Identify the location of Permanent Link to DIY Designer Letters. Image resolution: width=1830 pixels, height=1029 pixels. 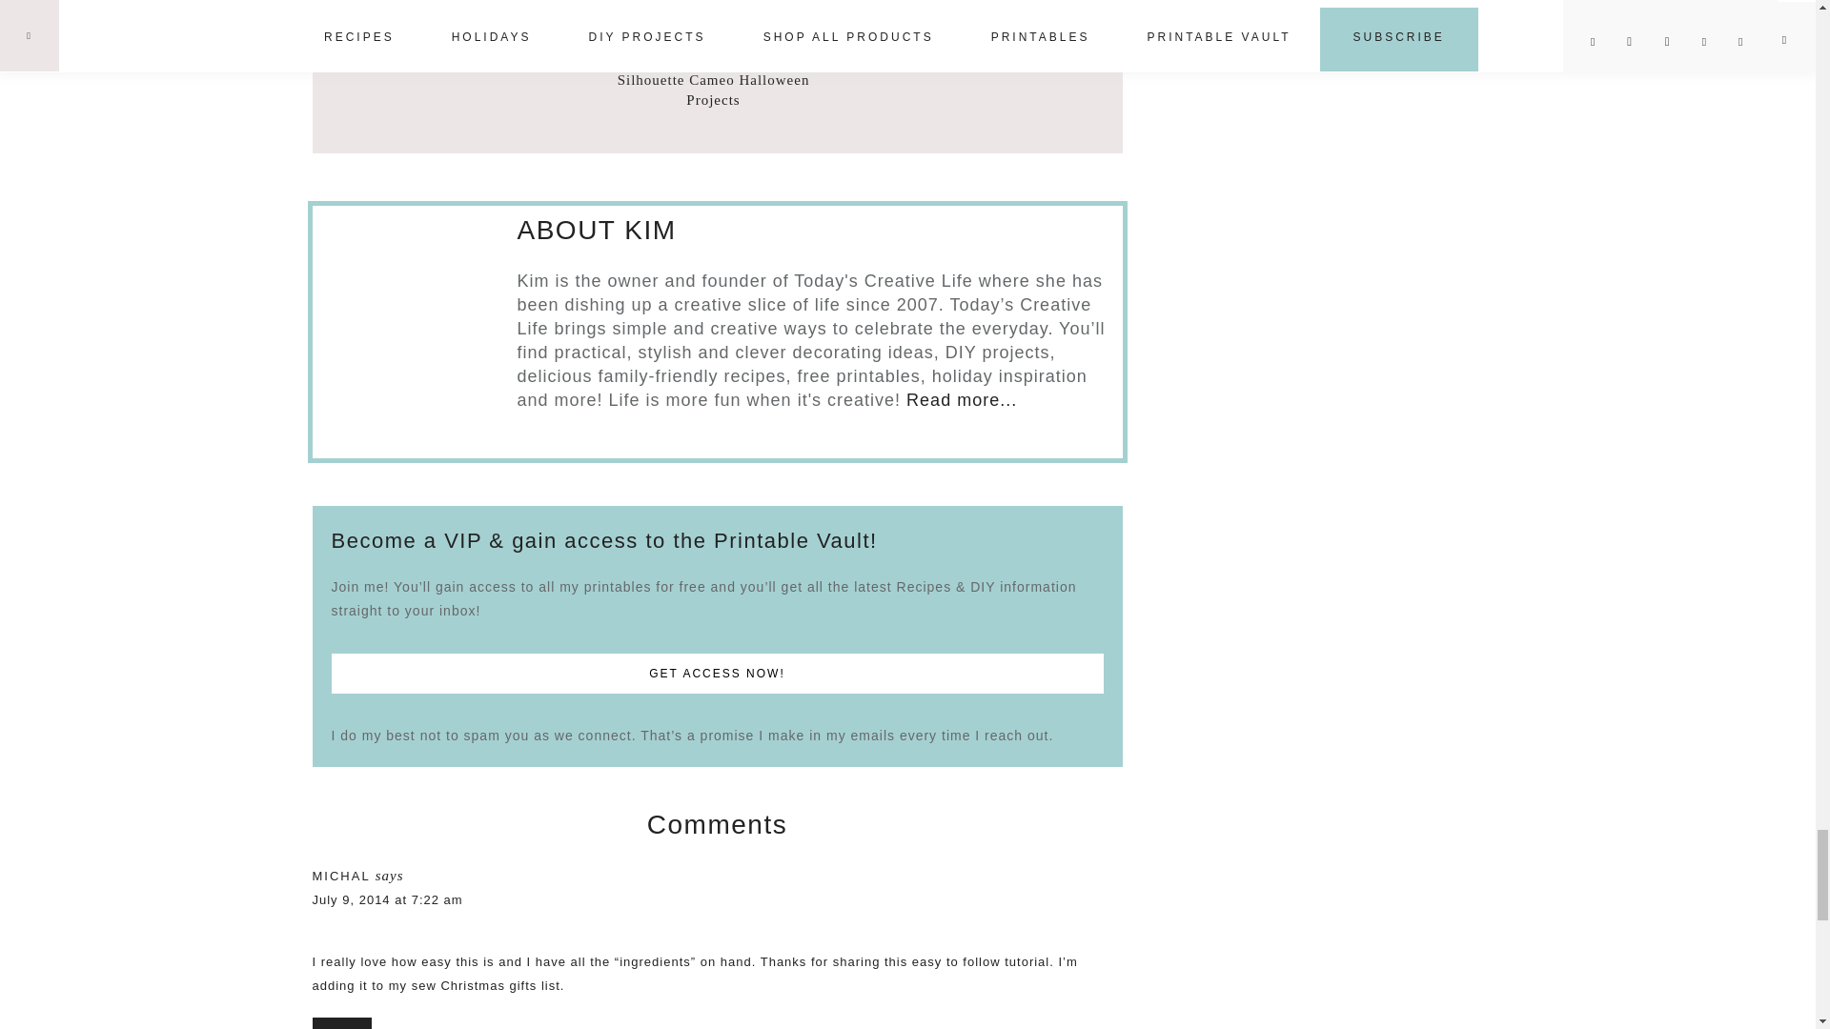
(961, 33).